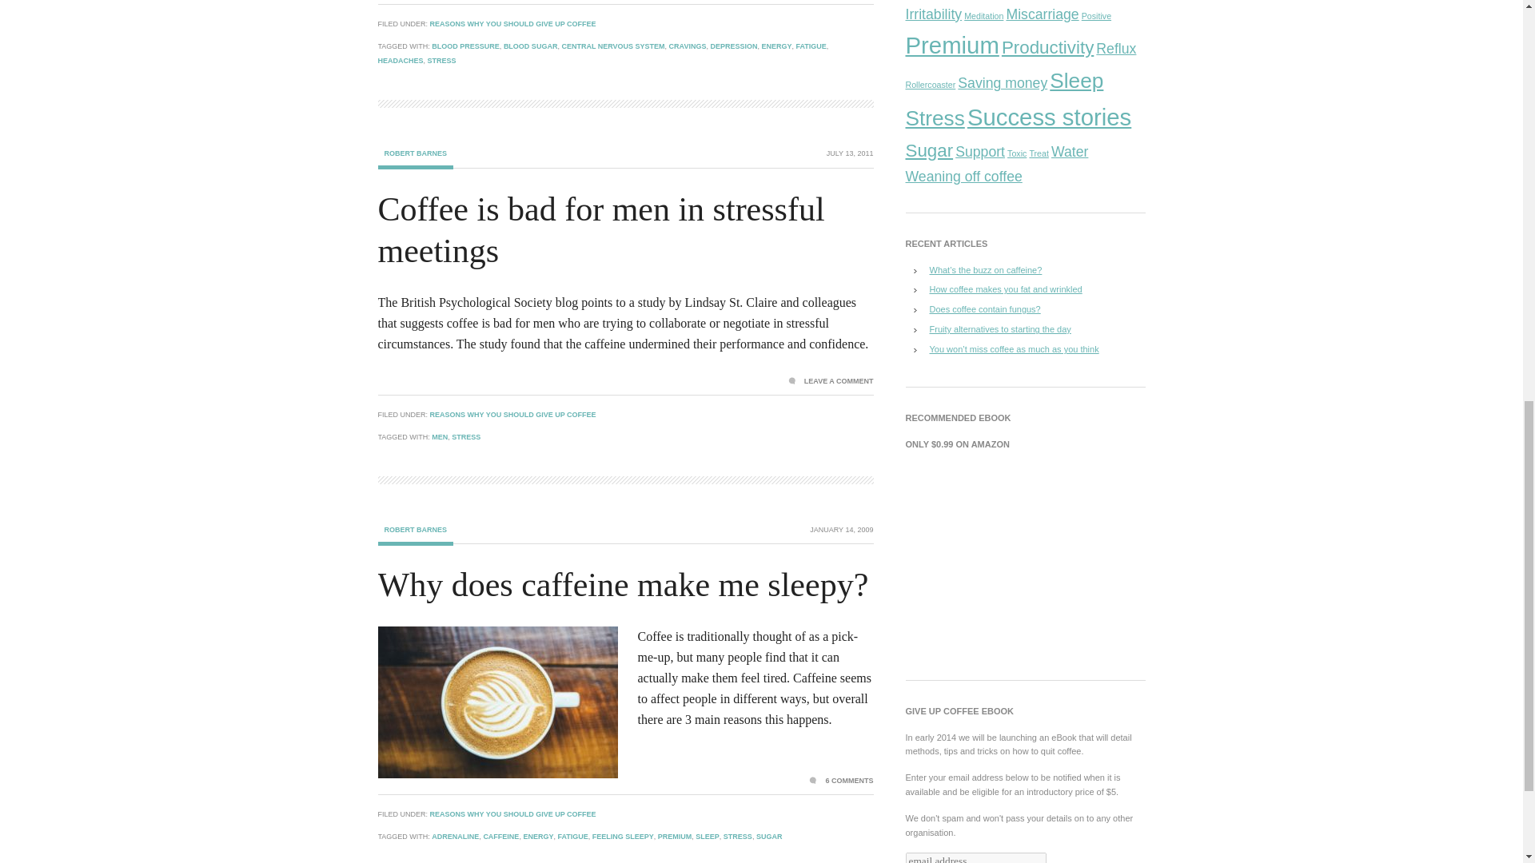 This screenshot has width=1535, height=863. What do you see at coordinates (811, 46) in the screenshot?
I see `FATIGUE` at bounding box center [811, 46].